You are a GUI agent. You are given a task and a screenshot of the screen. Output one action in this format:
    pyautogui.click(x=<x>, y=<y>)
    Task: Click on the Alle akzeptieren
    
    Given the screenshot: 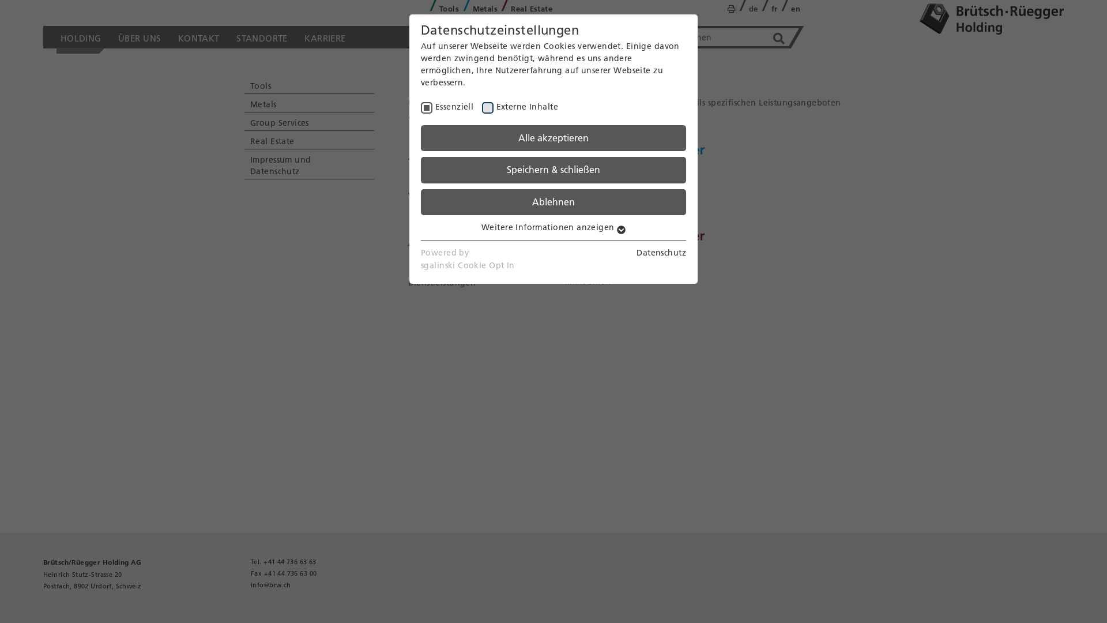 What is the action you would take?
    pyautogui.click(x=553, y=138)
    